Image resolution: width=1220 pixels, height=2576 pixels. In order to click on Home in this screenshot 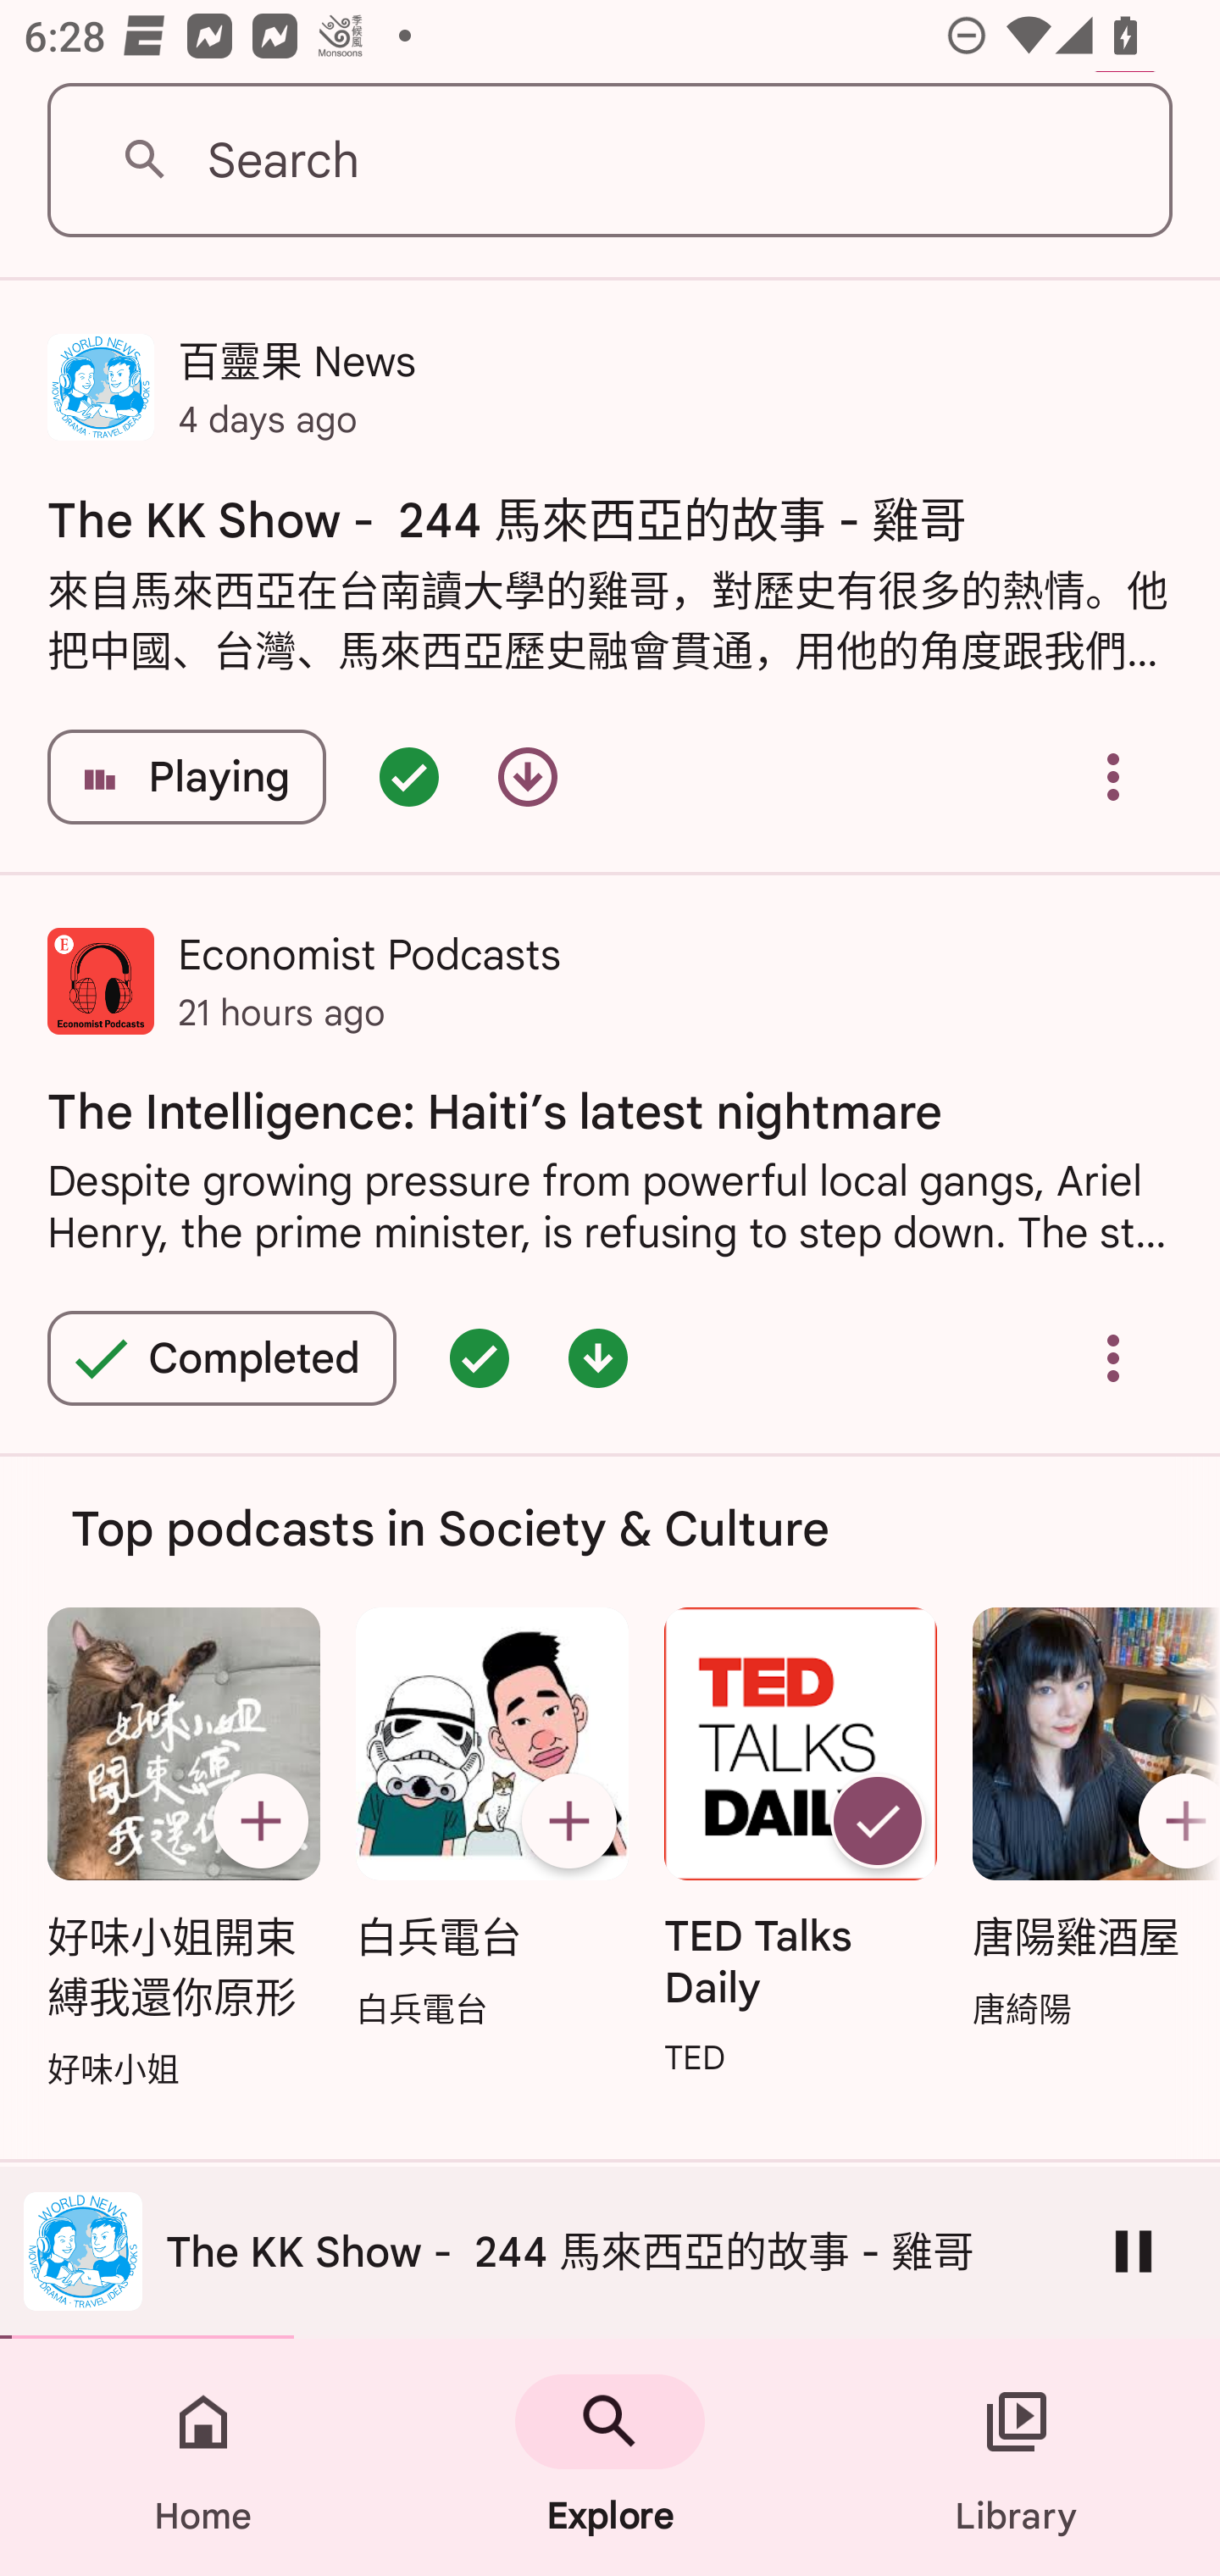, I will do `click(203, 2457)`.